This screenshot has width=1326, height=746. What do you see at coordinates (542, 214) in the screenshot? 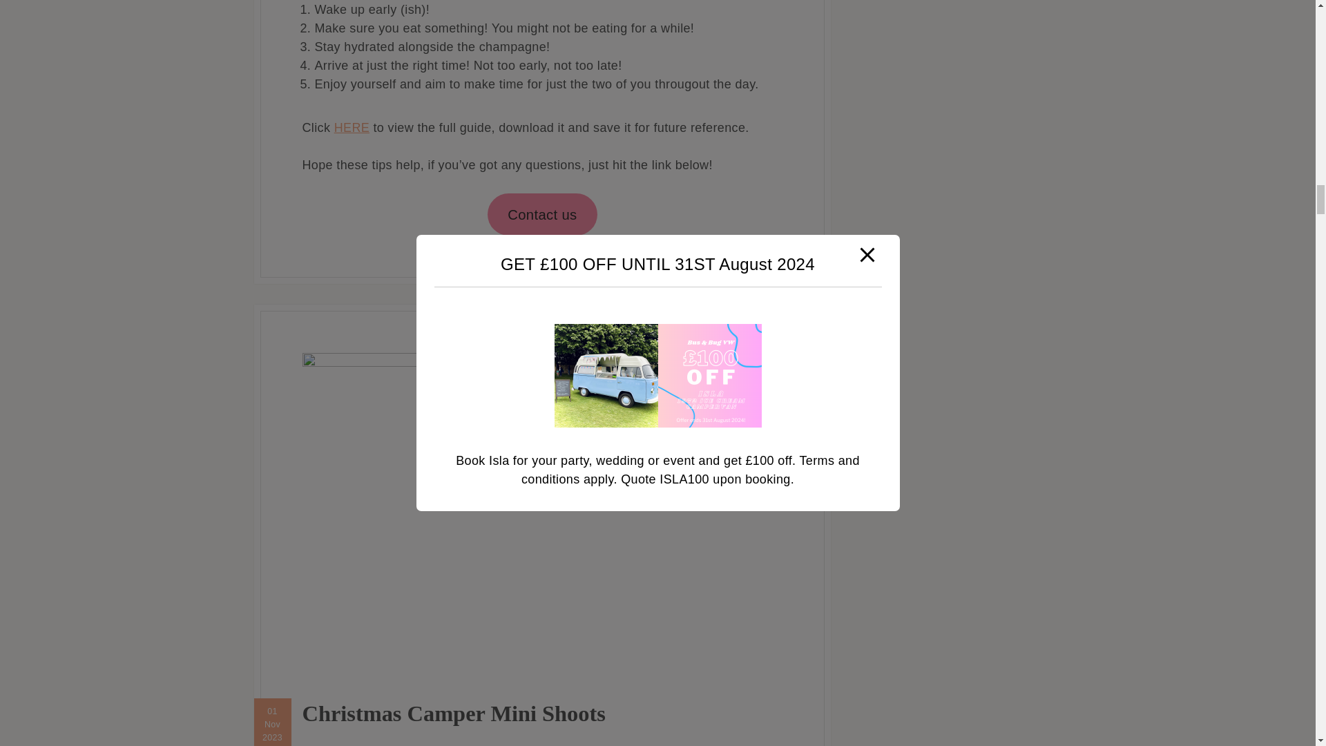
I see `Contact us` at bounding box center [542, 214].